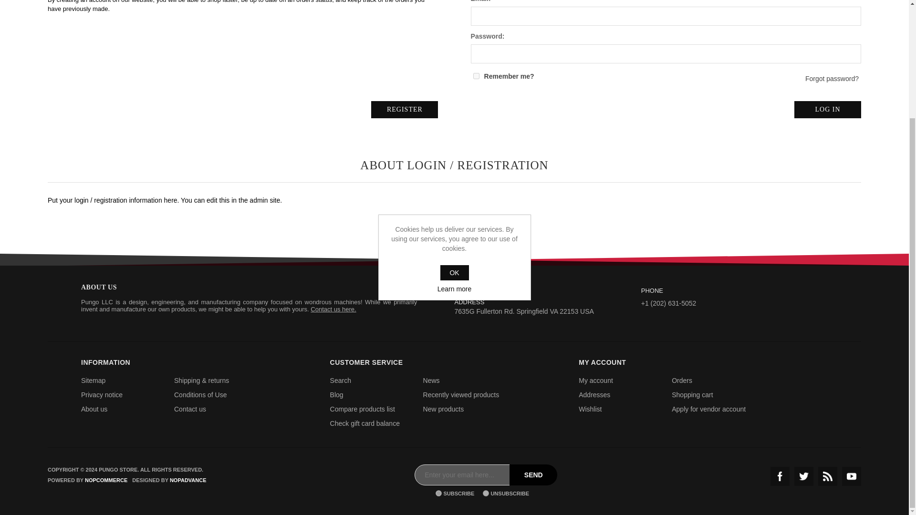  Describe the element at coordinates (362, 409) in the screenshot. I see `Compare products list` at that location.